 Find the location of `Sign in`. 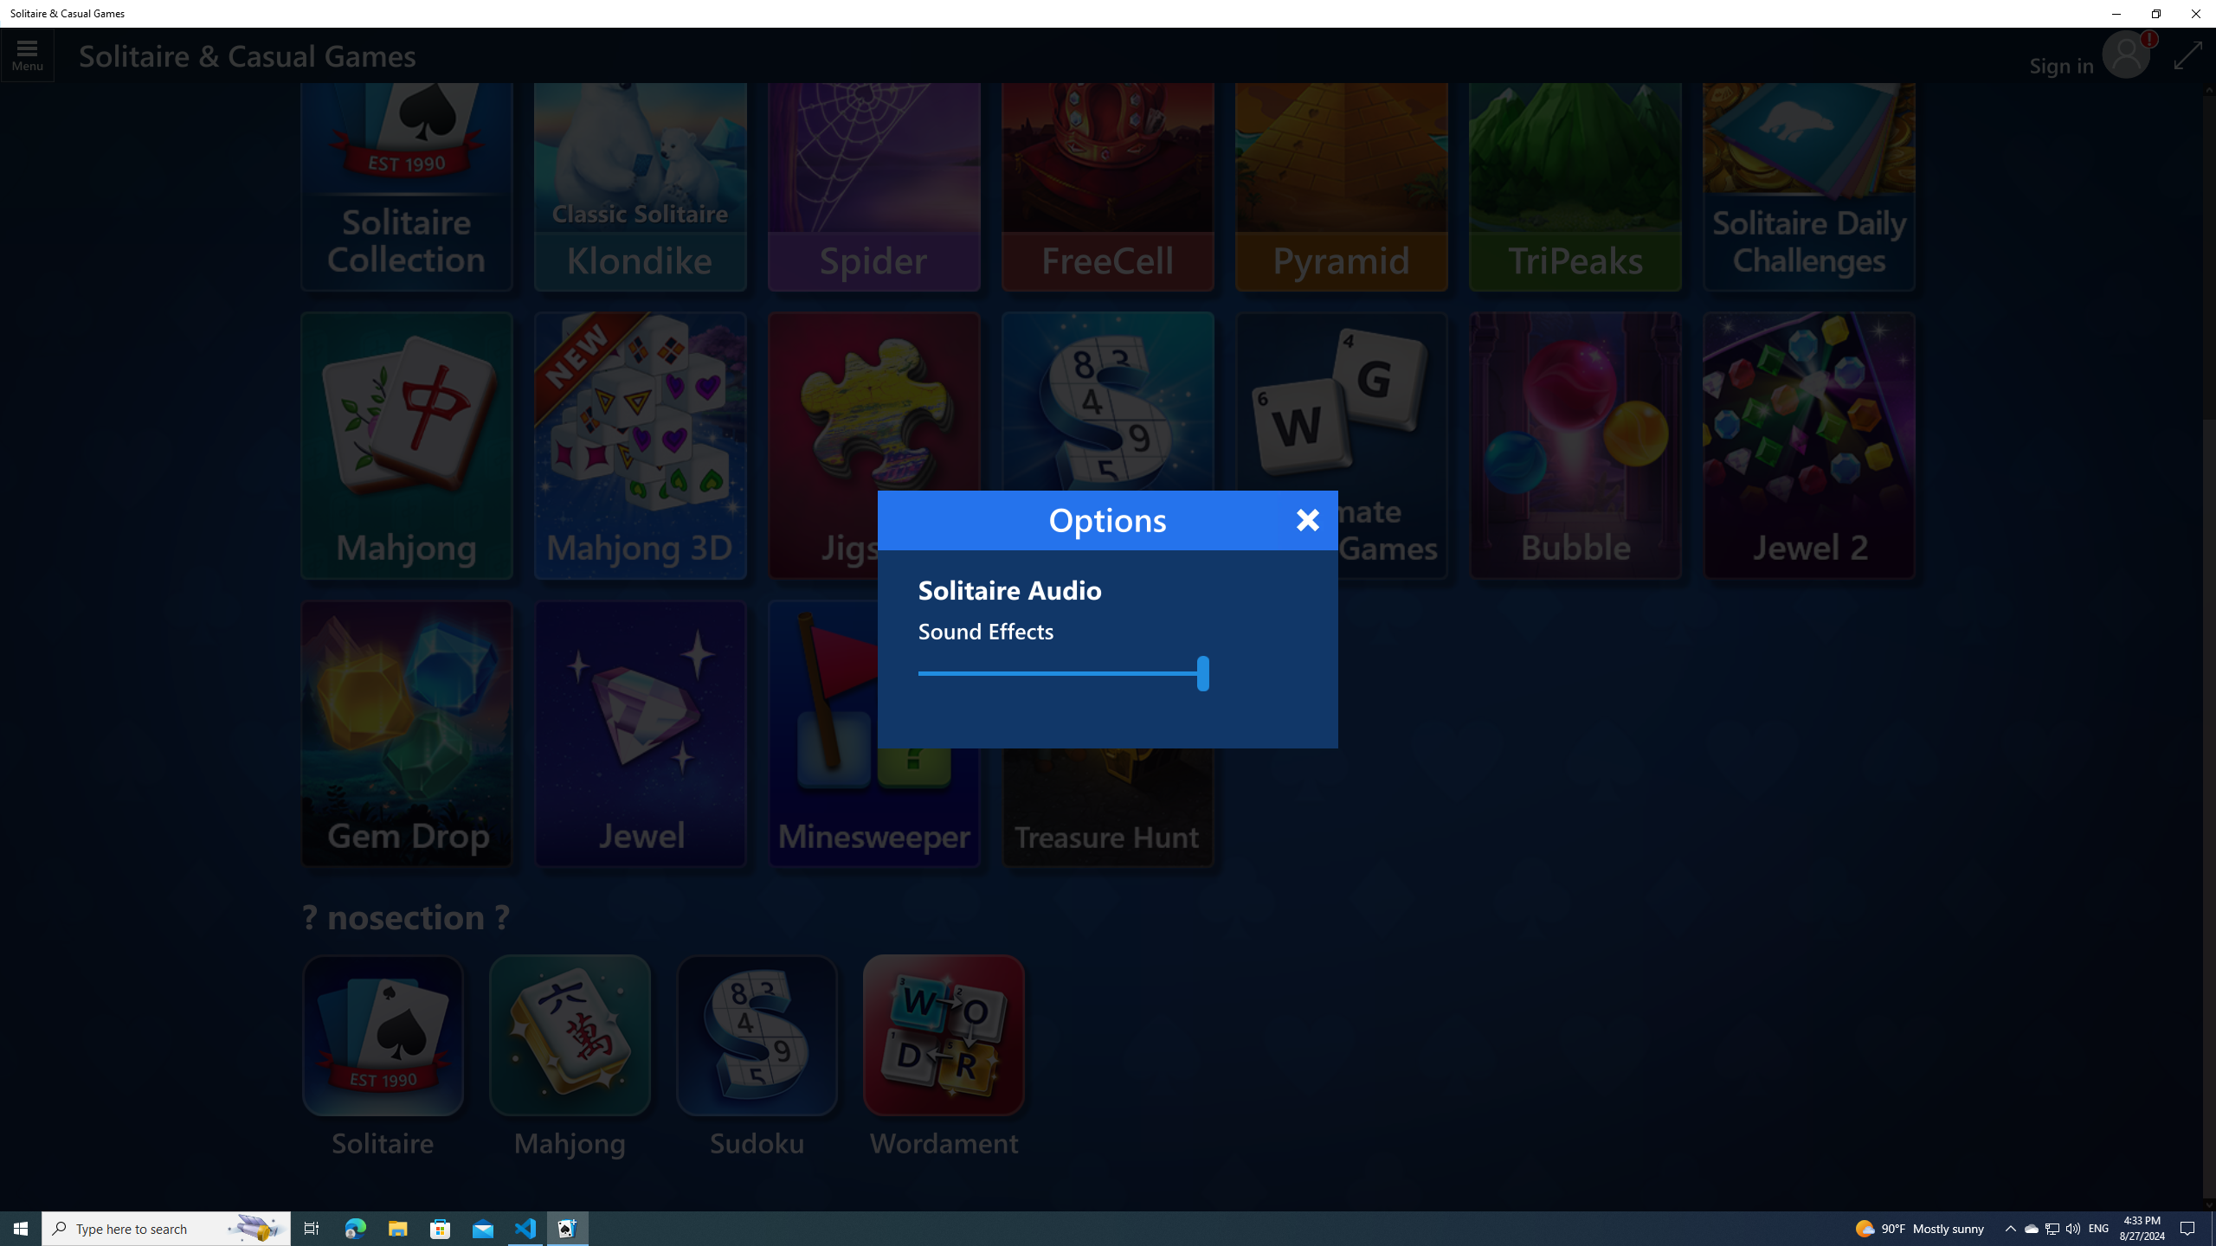

Sign in is located at coordinates (2069, 55).